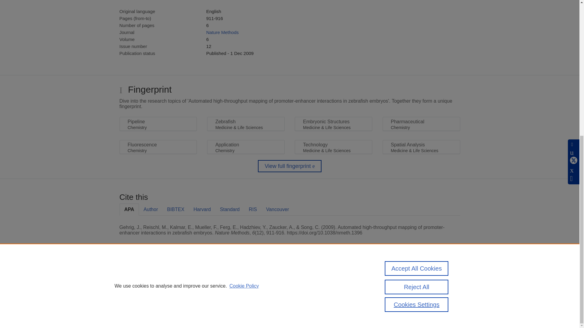  What do you see at coordinates (222, 32) in the screenshot?
I see `Nature Methods` at bounding box center [222, 32].